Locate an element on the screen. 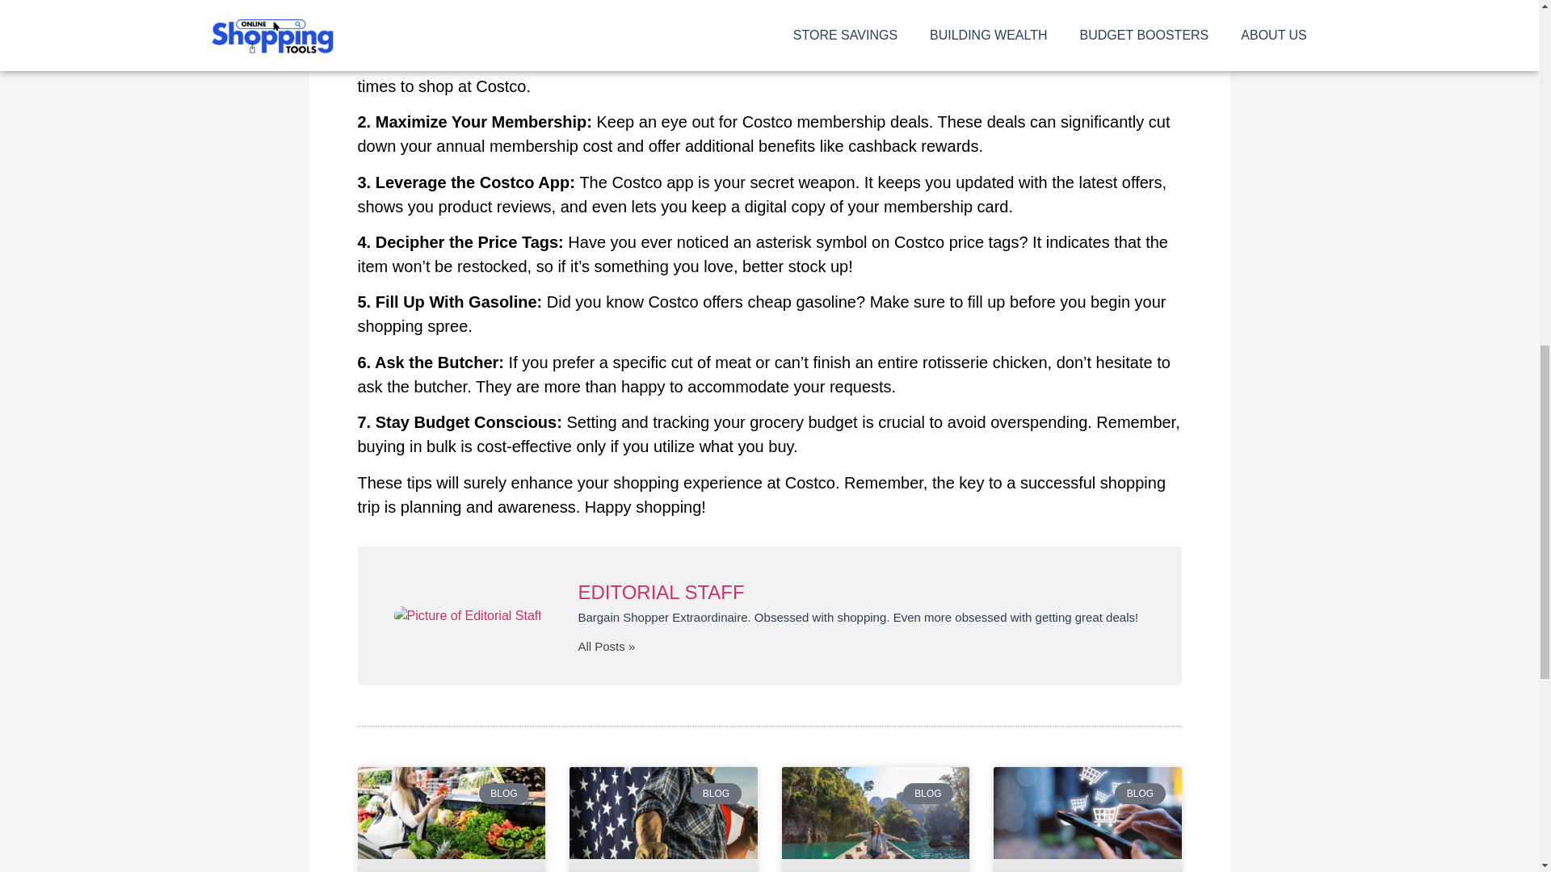 This screenshot has height=872, width=1551. EDITORIAL STAFF is located at coordinates (860, 593).